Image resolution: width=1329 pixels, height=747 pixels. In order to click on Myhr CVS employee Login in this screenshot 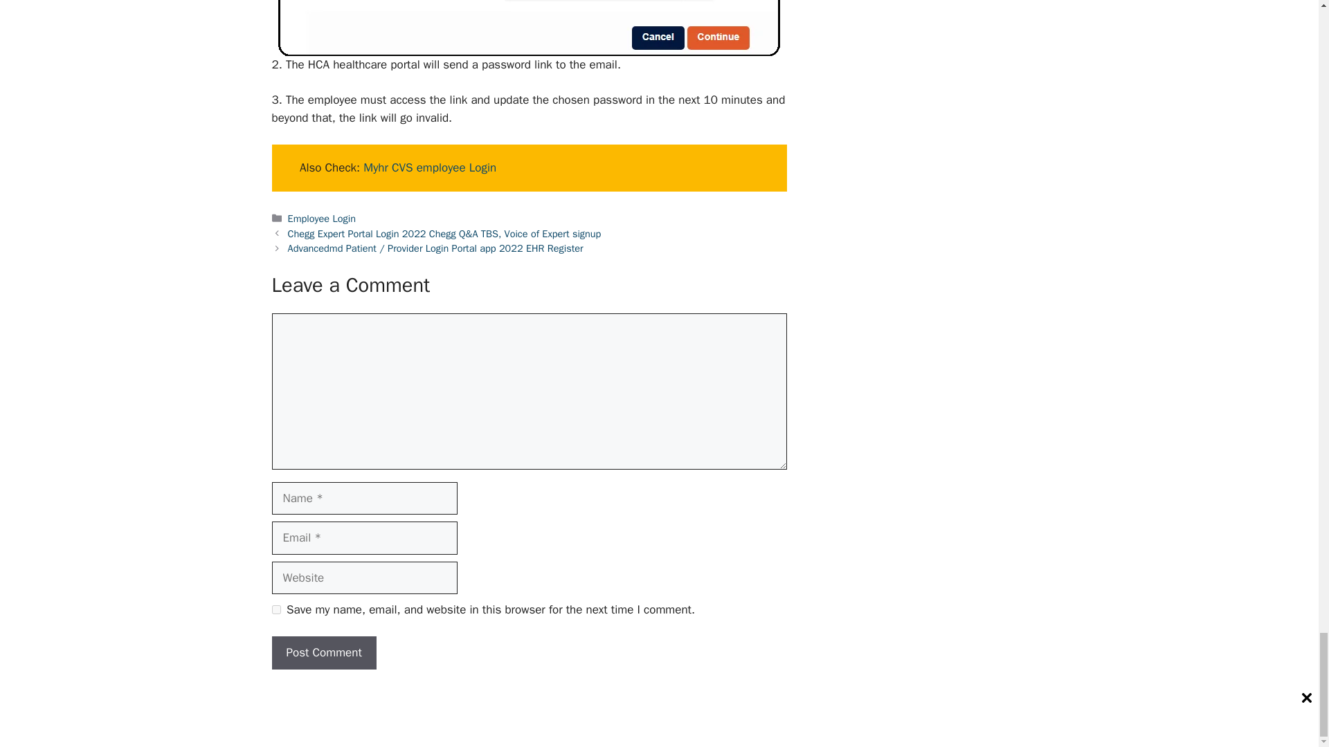, I will do `click(429, 167)`.